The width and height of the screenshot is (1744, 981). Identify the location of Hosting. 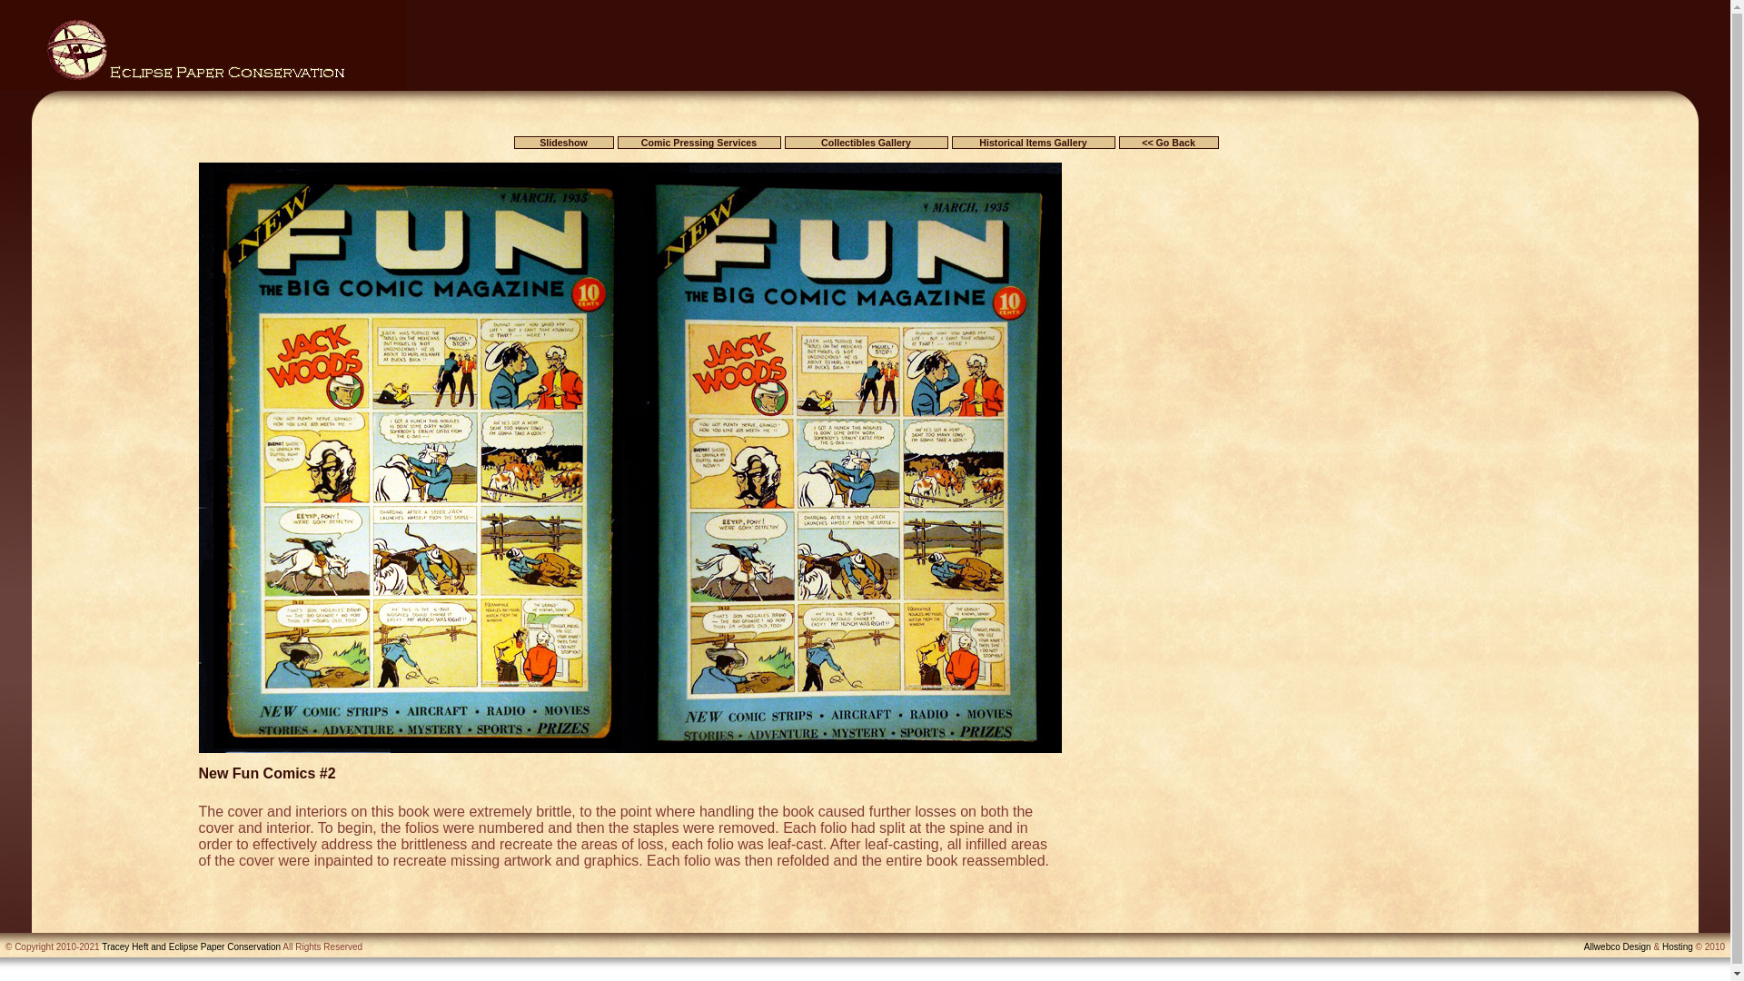
(1677, 946).